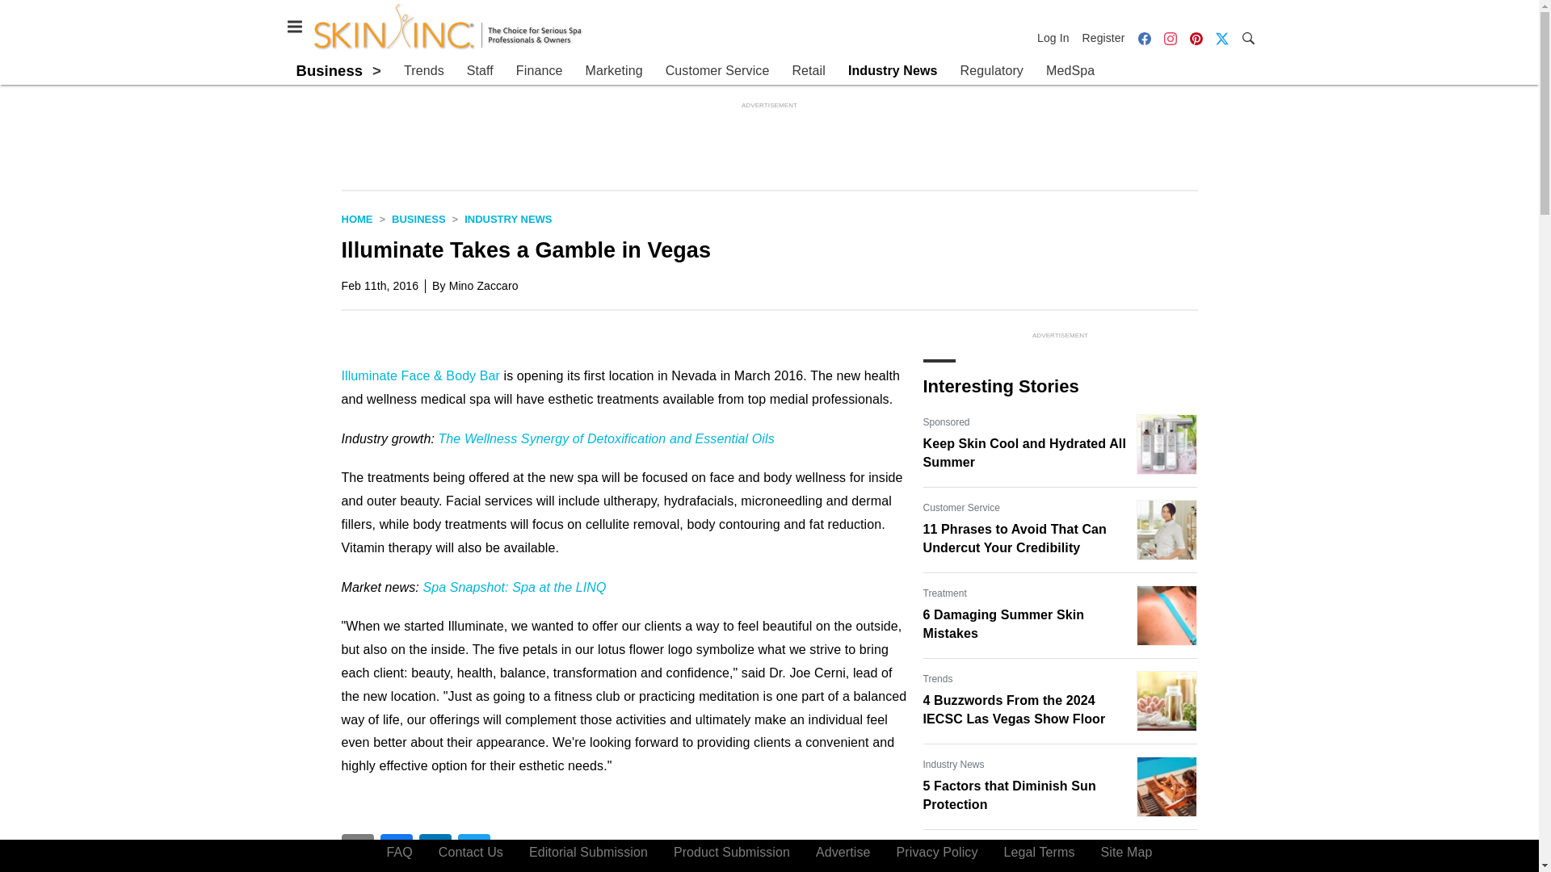 Image resolution: width=1551 pixels, height=872 pixels. What do you see at coordinates (473, 849) in the screenshot?
I see `Share To twitter` at bounding box center [473, 849].